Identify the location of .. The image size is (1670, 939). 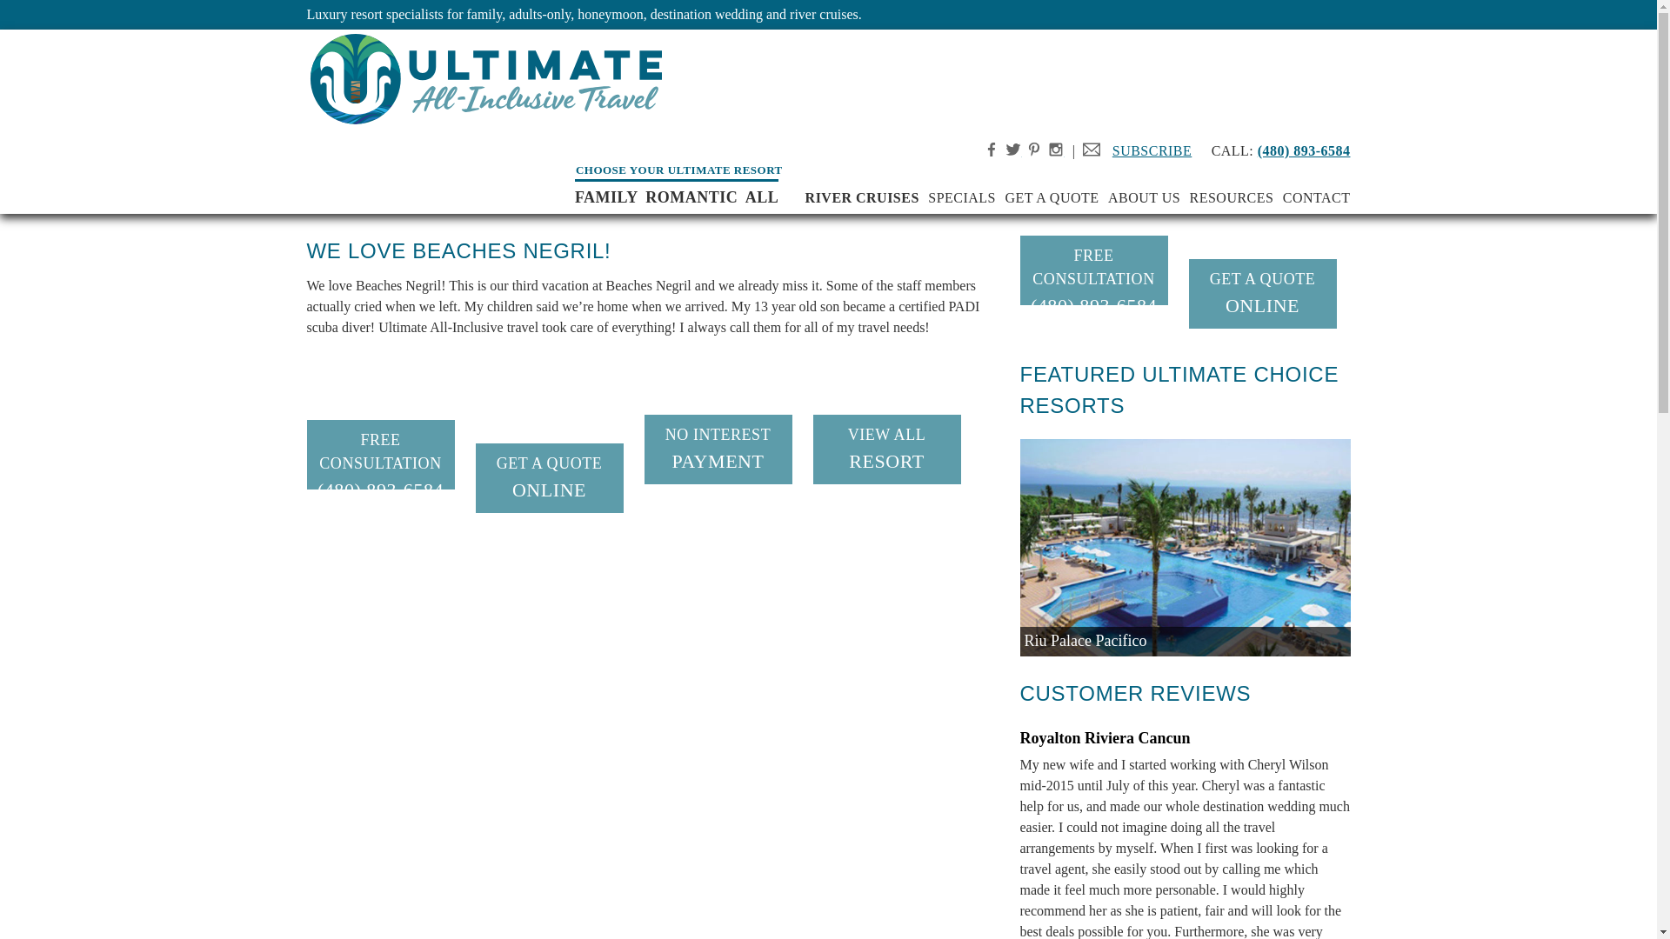
(1013, 150).